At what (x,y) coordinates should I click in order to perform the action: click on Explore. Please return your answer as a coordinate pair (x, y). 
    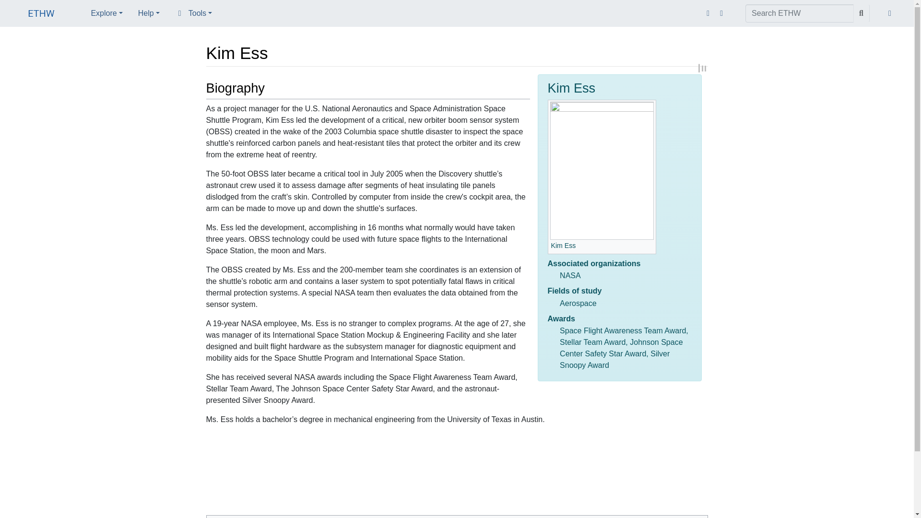
    Looking at the image, I should click on (106, 13).